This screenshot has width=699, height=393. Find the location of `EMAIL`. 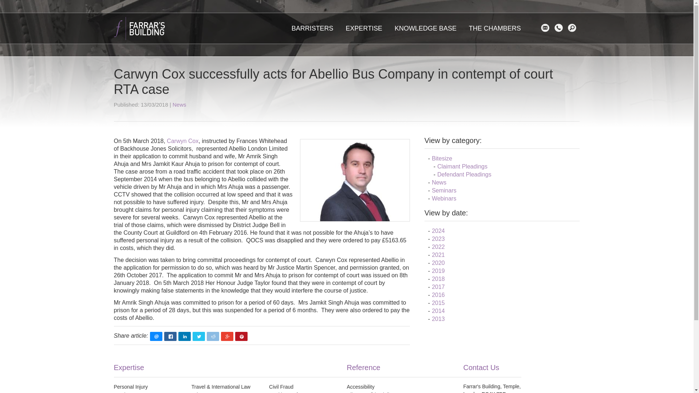

EMAIL is located at coordinates (547, 28).